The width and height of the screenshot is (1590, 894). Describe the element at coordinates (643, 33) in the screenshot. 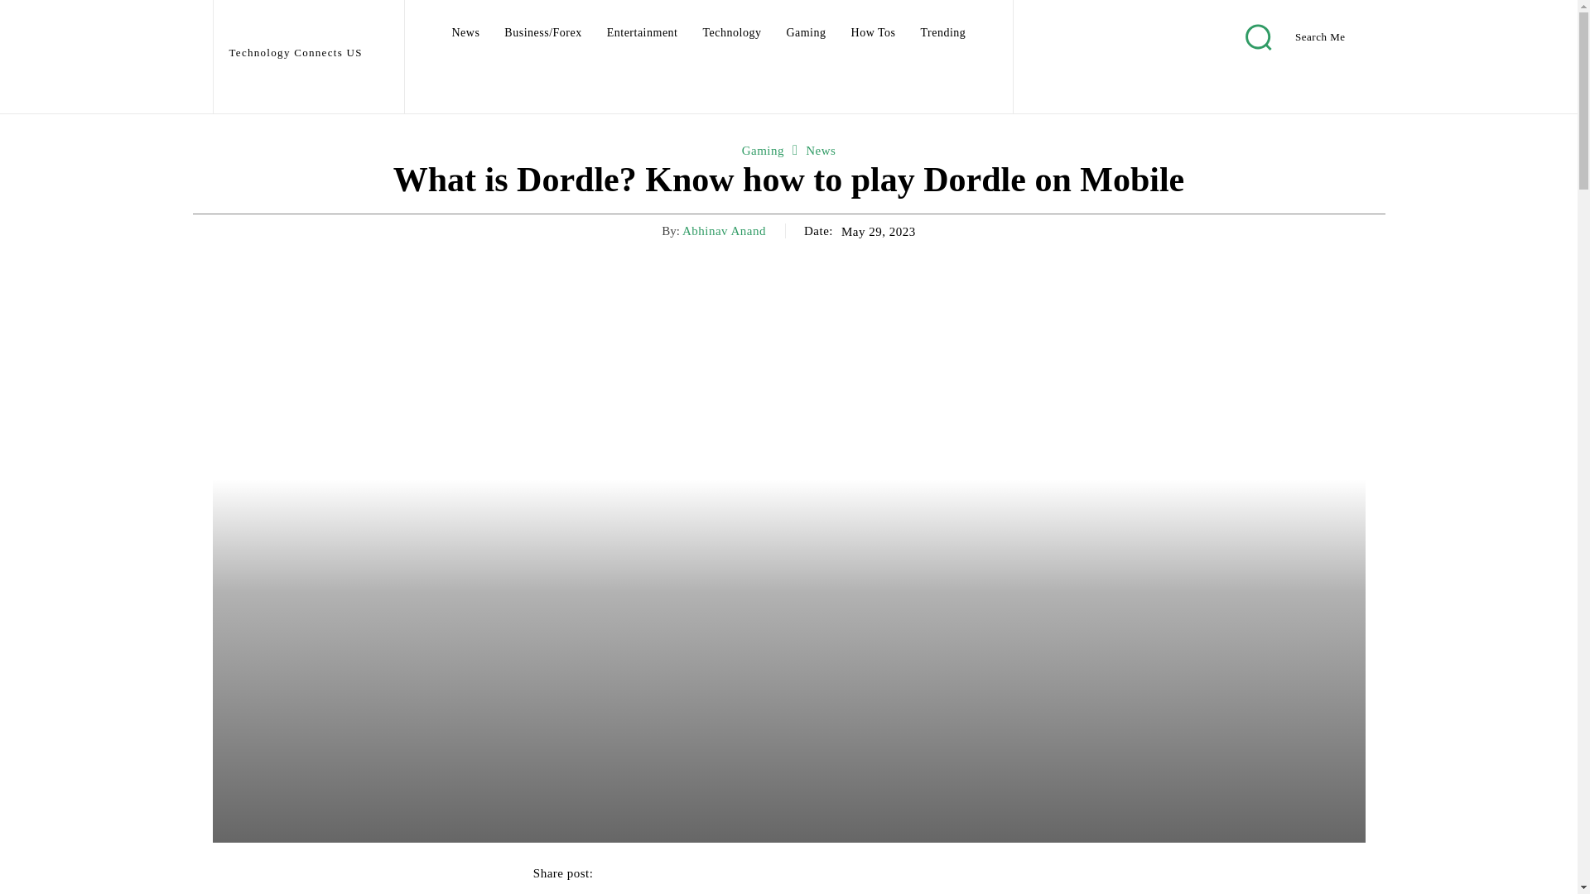

I see `Entertainment` at that location.